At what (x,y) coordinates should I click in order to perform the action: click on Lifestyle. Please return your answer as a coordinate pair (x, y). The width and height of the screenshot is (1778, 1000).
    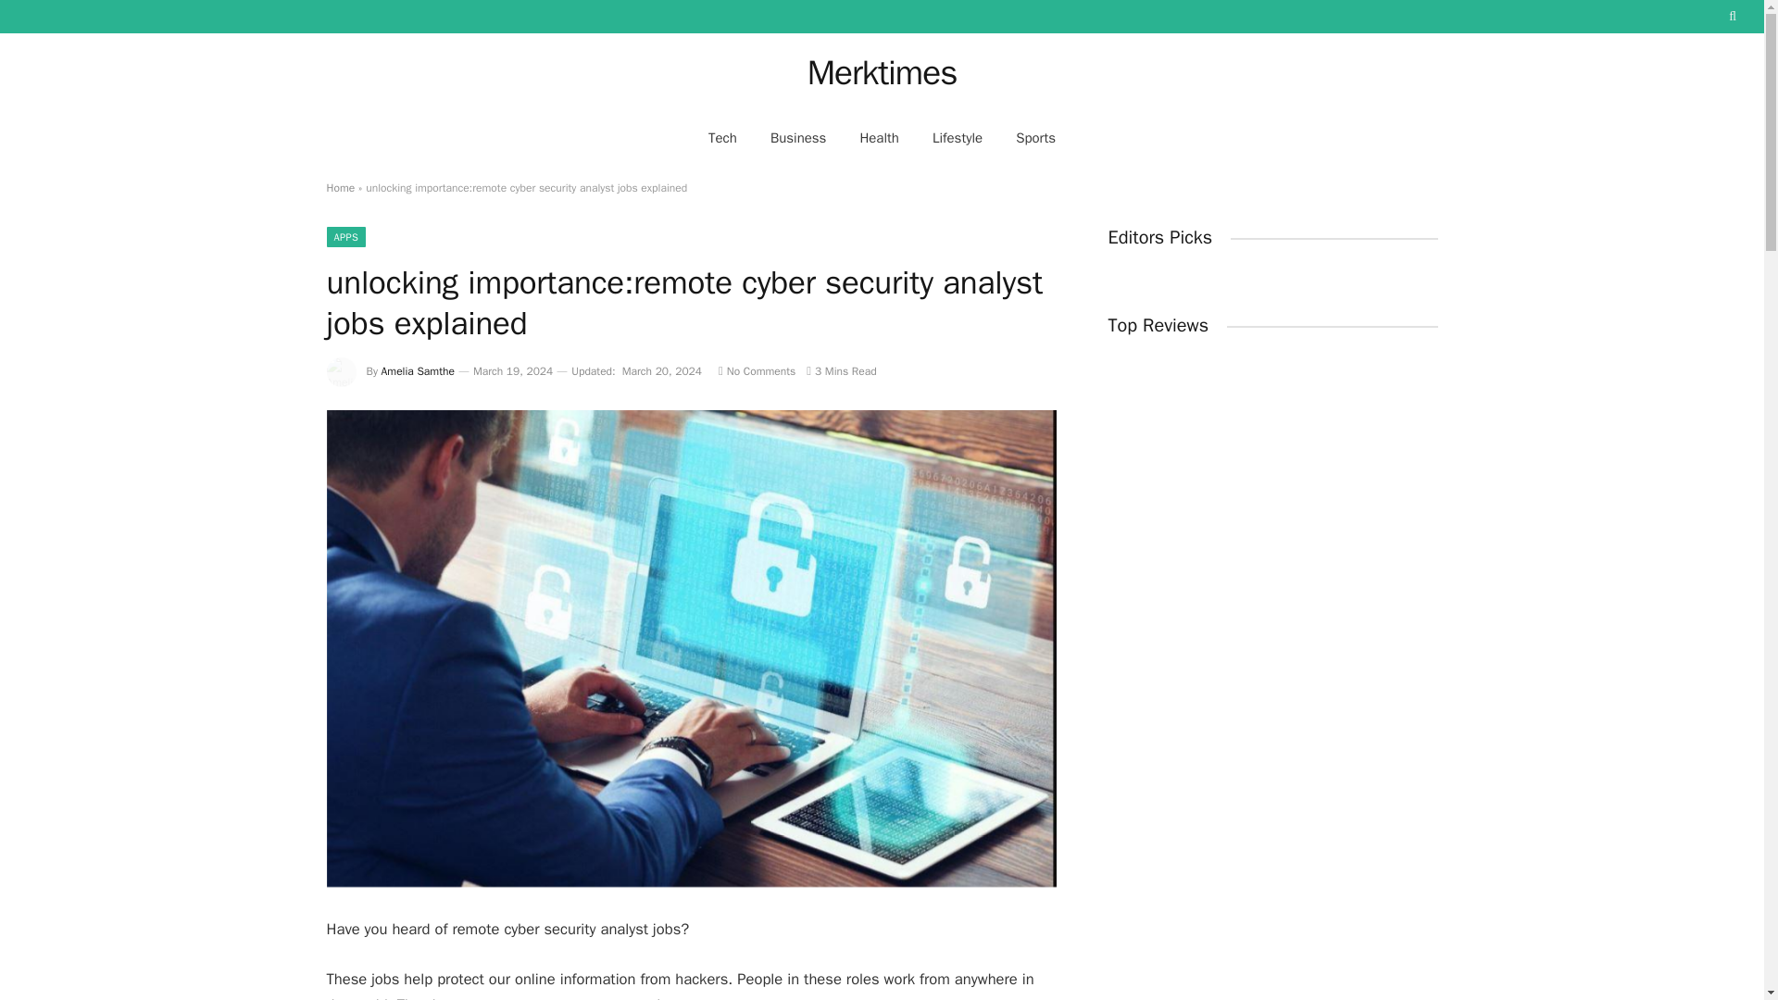
    Looking at the image, I should click on (958, 137).